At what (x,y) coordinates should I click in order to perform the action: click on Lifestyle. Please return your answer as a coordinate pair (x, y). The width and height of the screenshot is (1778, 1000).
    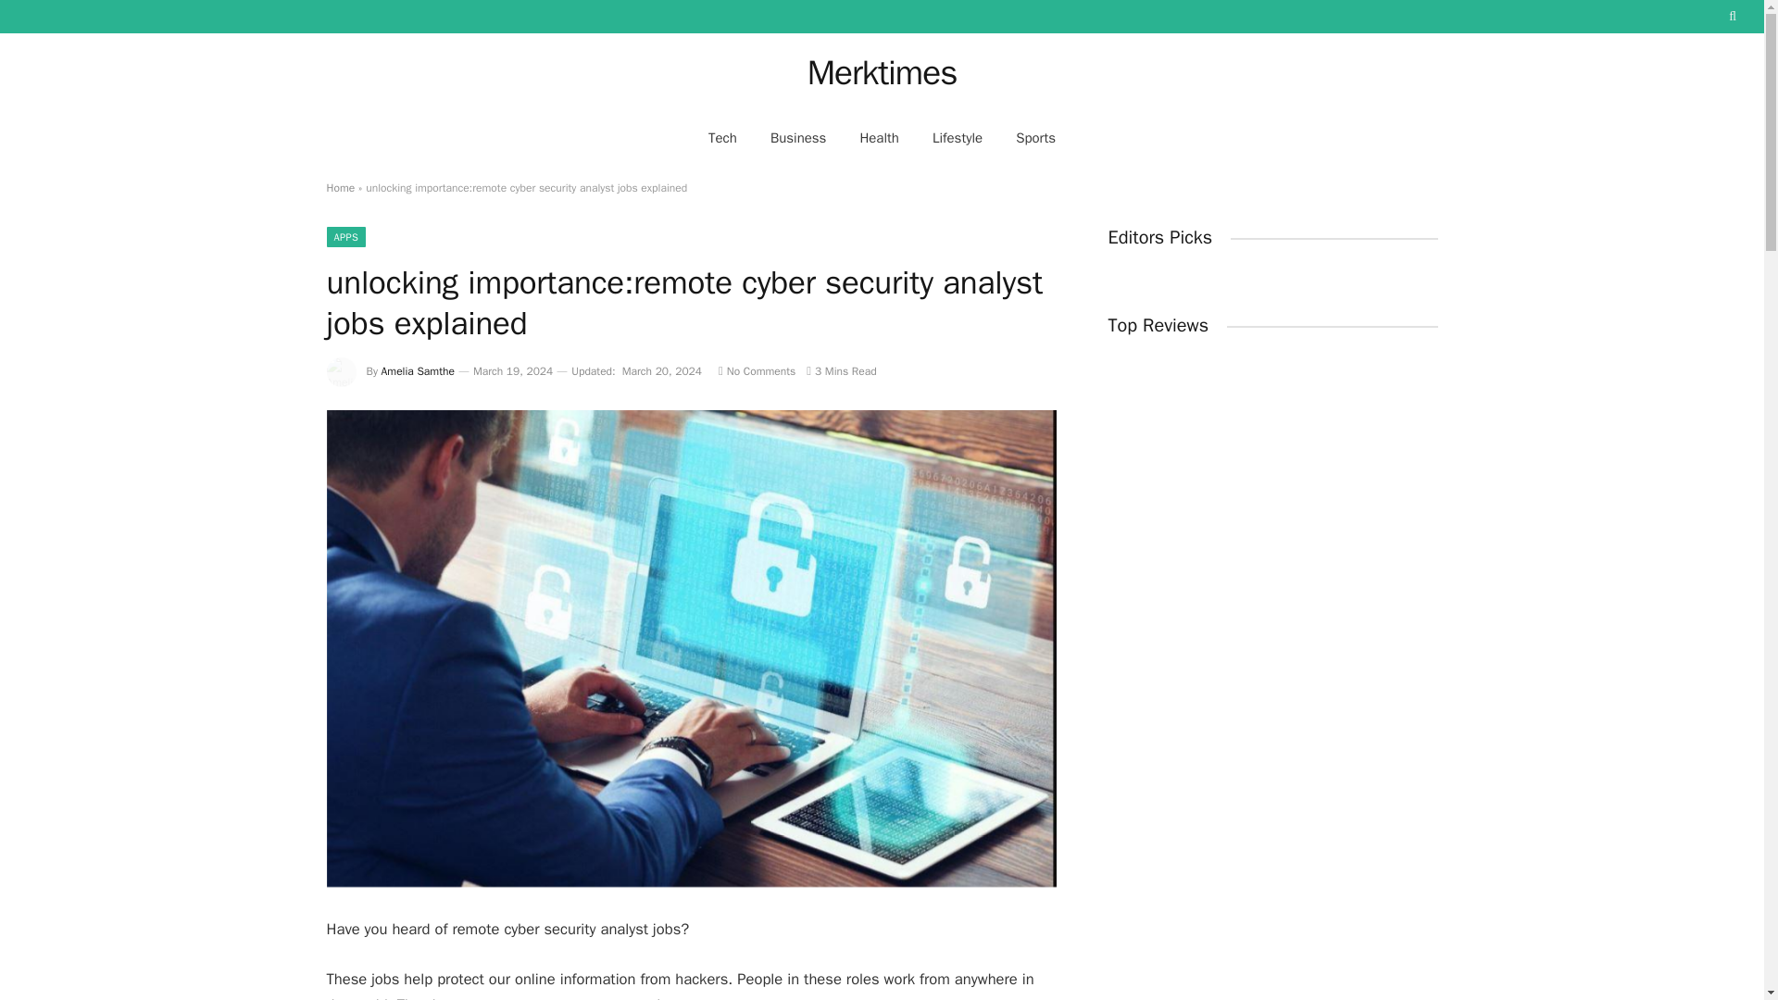
    Looking at the image, I should click on (958, 137).